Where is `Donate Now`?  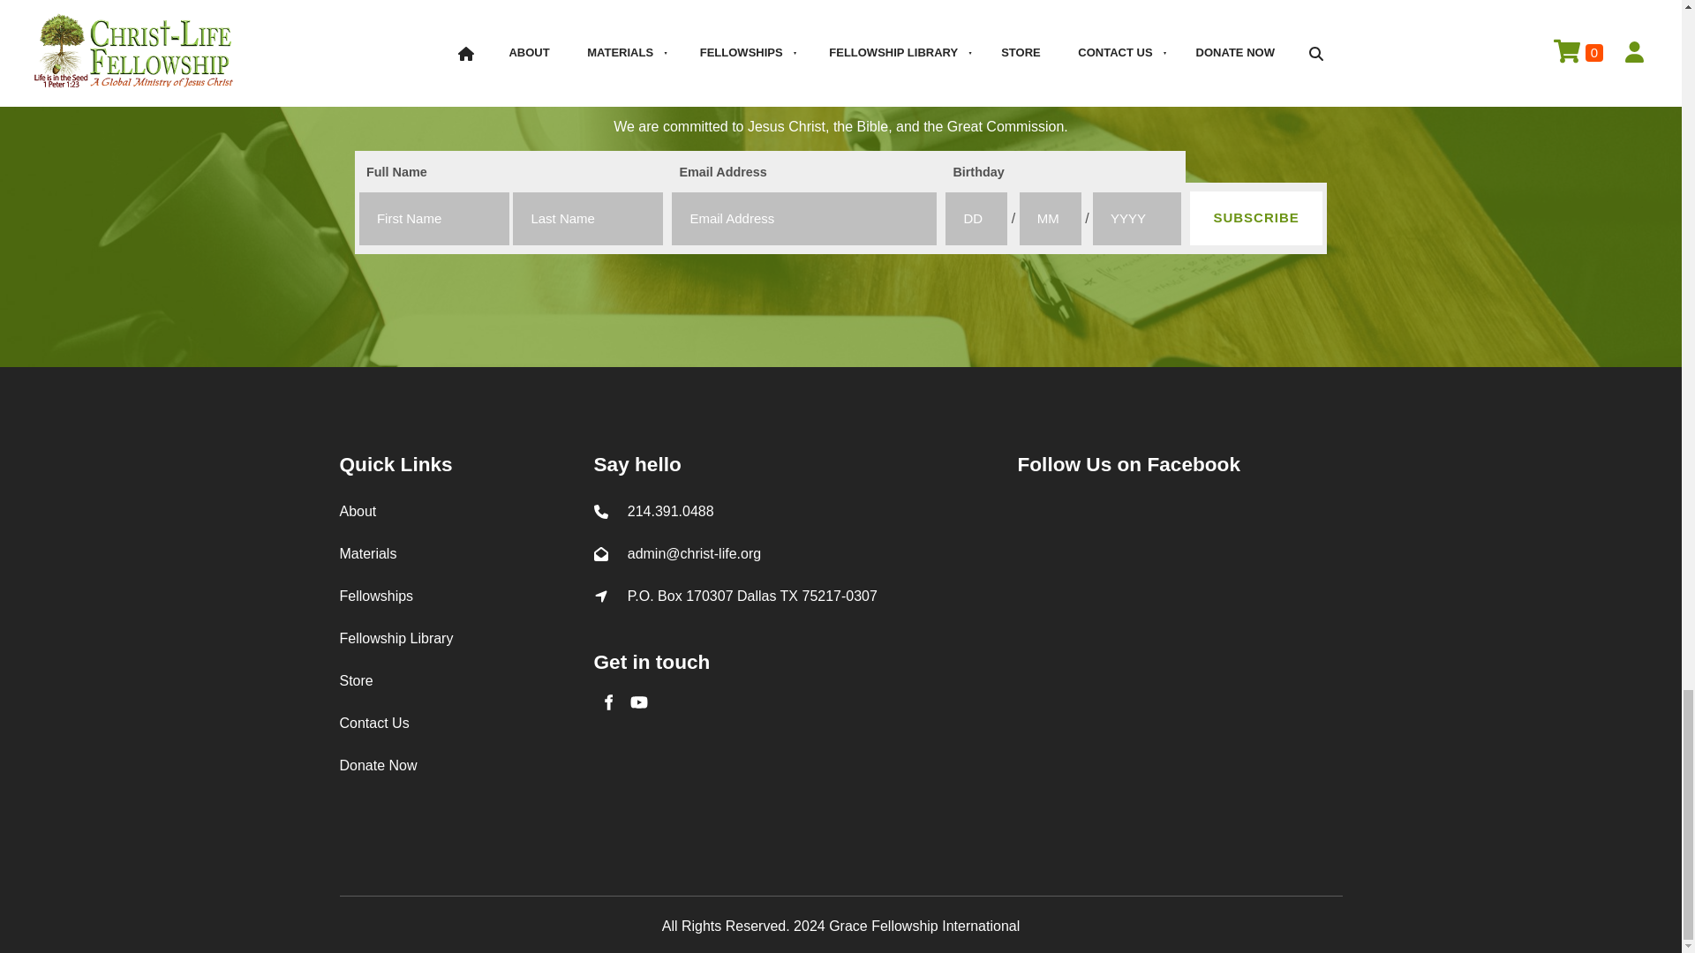 Donate Now is located at coordinates (378, 764).